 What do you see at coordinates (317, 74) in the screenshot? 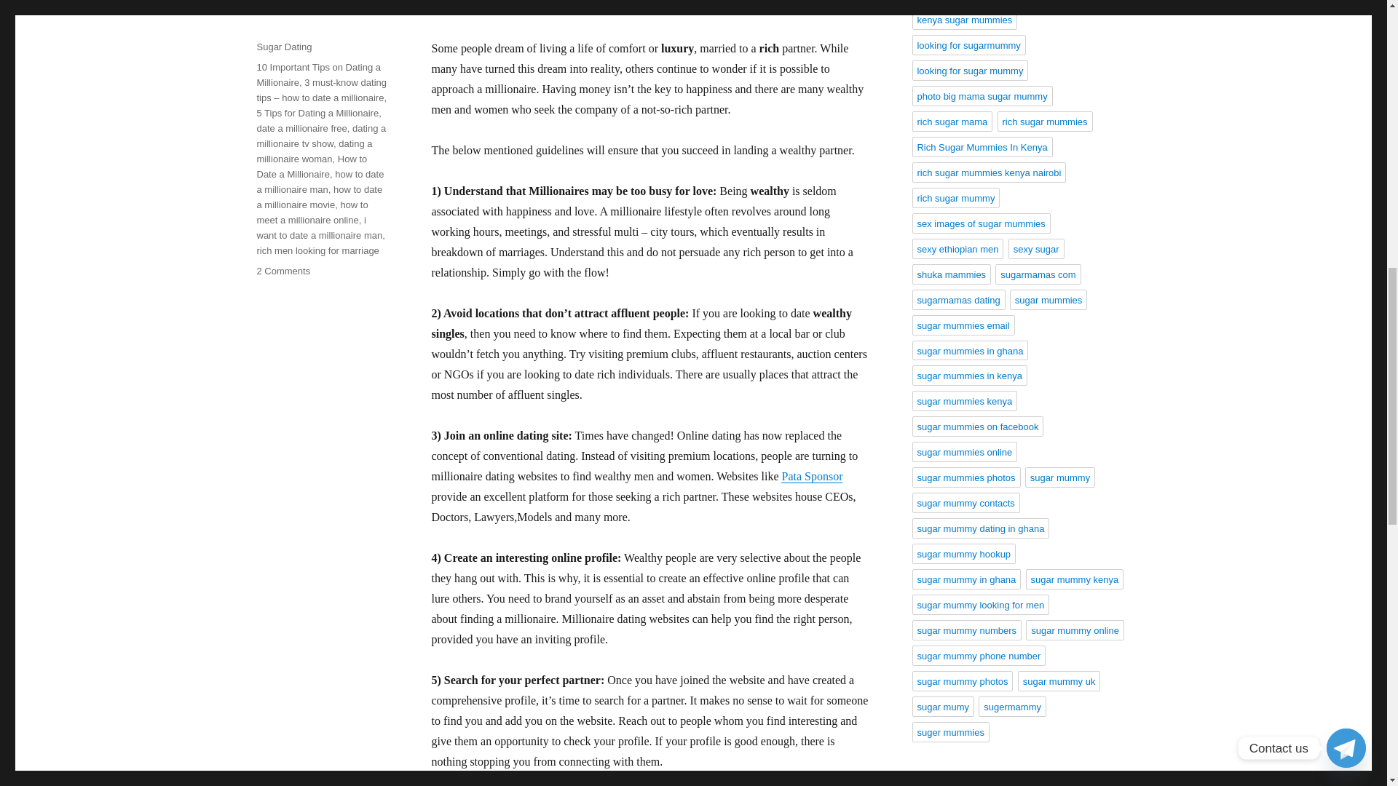
I see `10 Important Tips on Dating a Millionaire` at bounding box center [317, 74].